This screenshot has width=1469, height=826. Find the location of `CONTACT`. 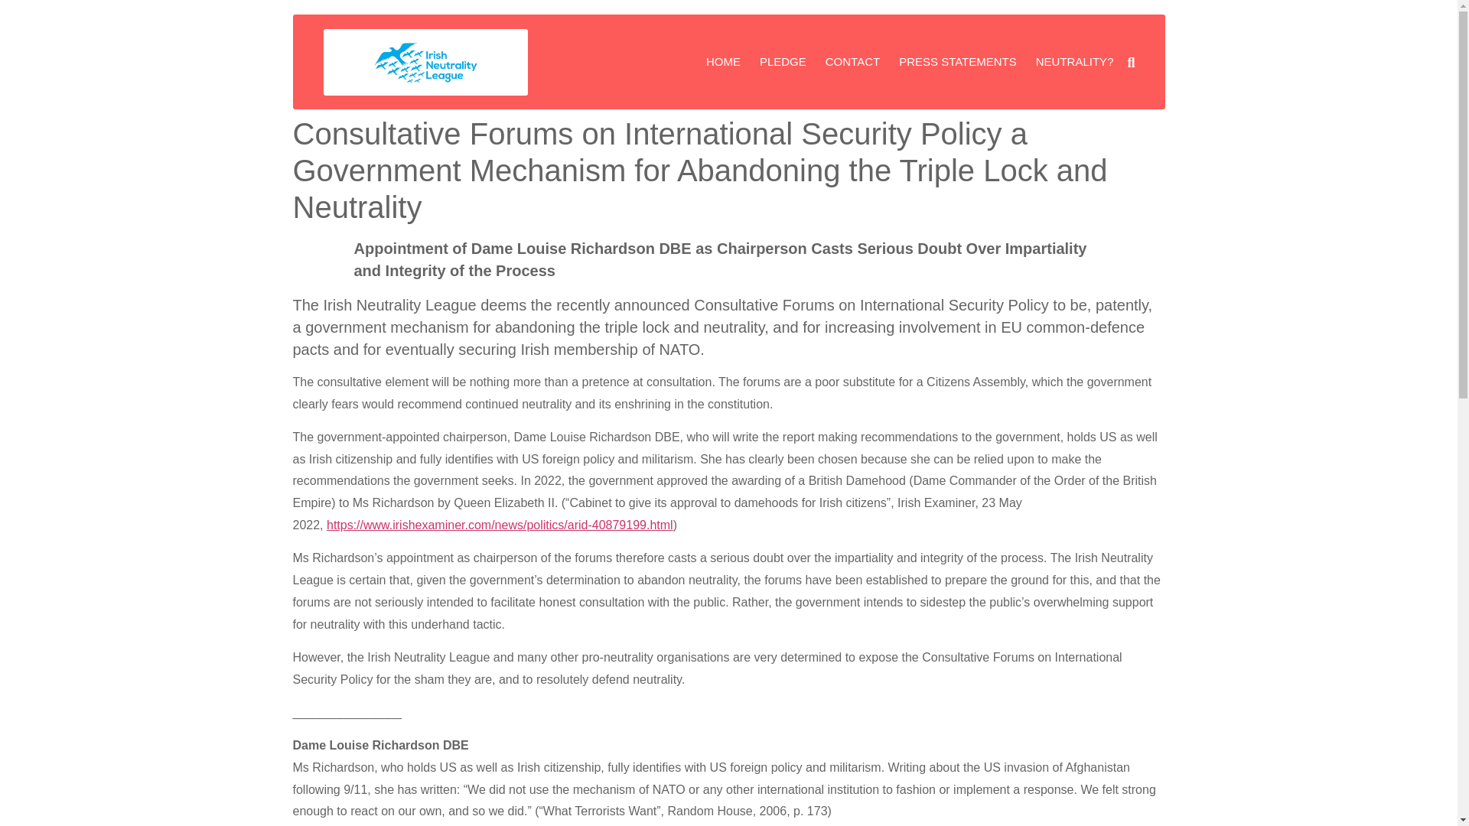

CONTACT is located at coordinates (852, 62).